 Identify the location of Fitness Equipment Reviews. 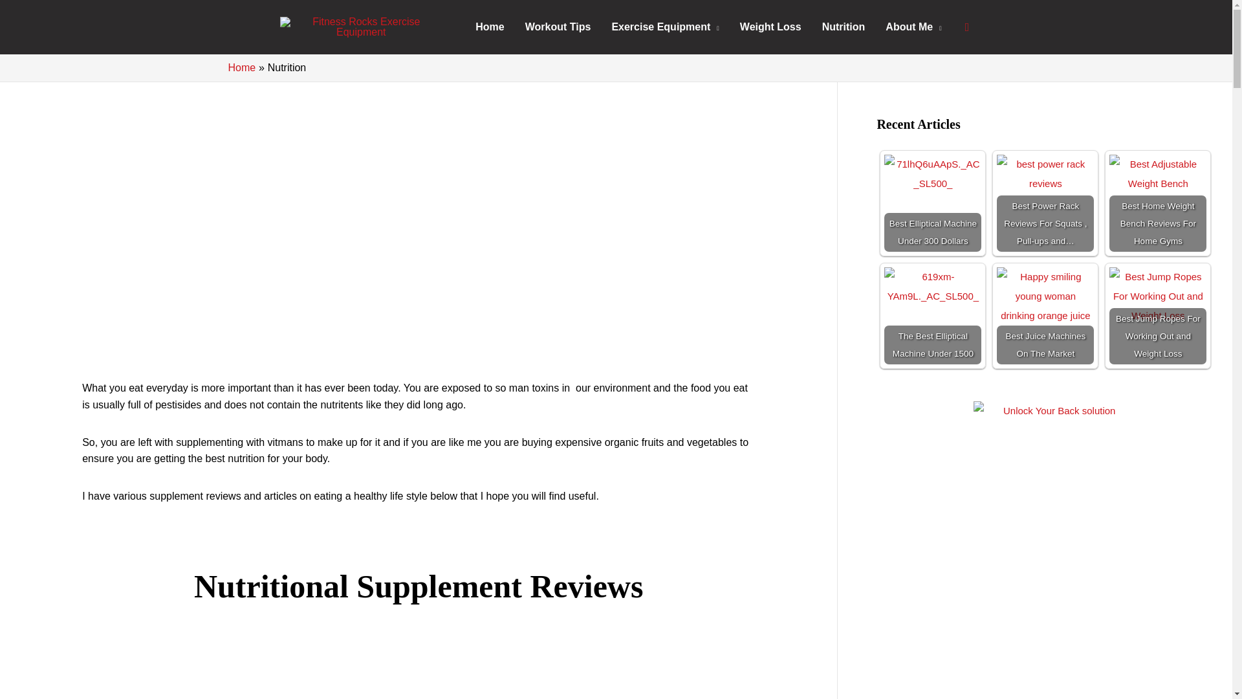
(665, 27).